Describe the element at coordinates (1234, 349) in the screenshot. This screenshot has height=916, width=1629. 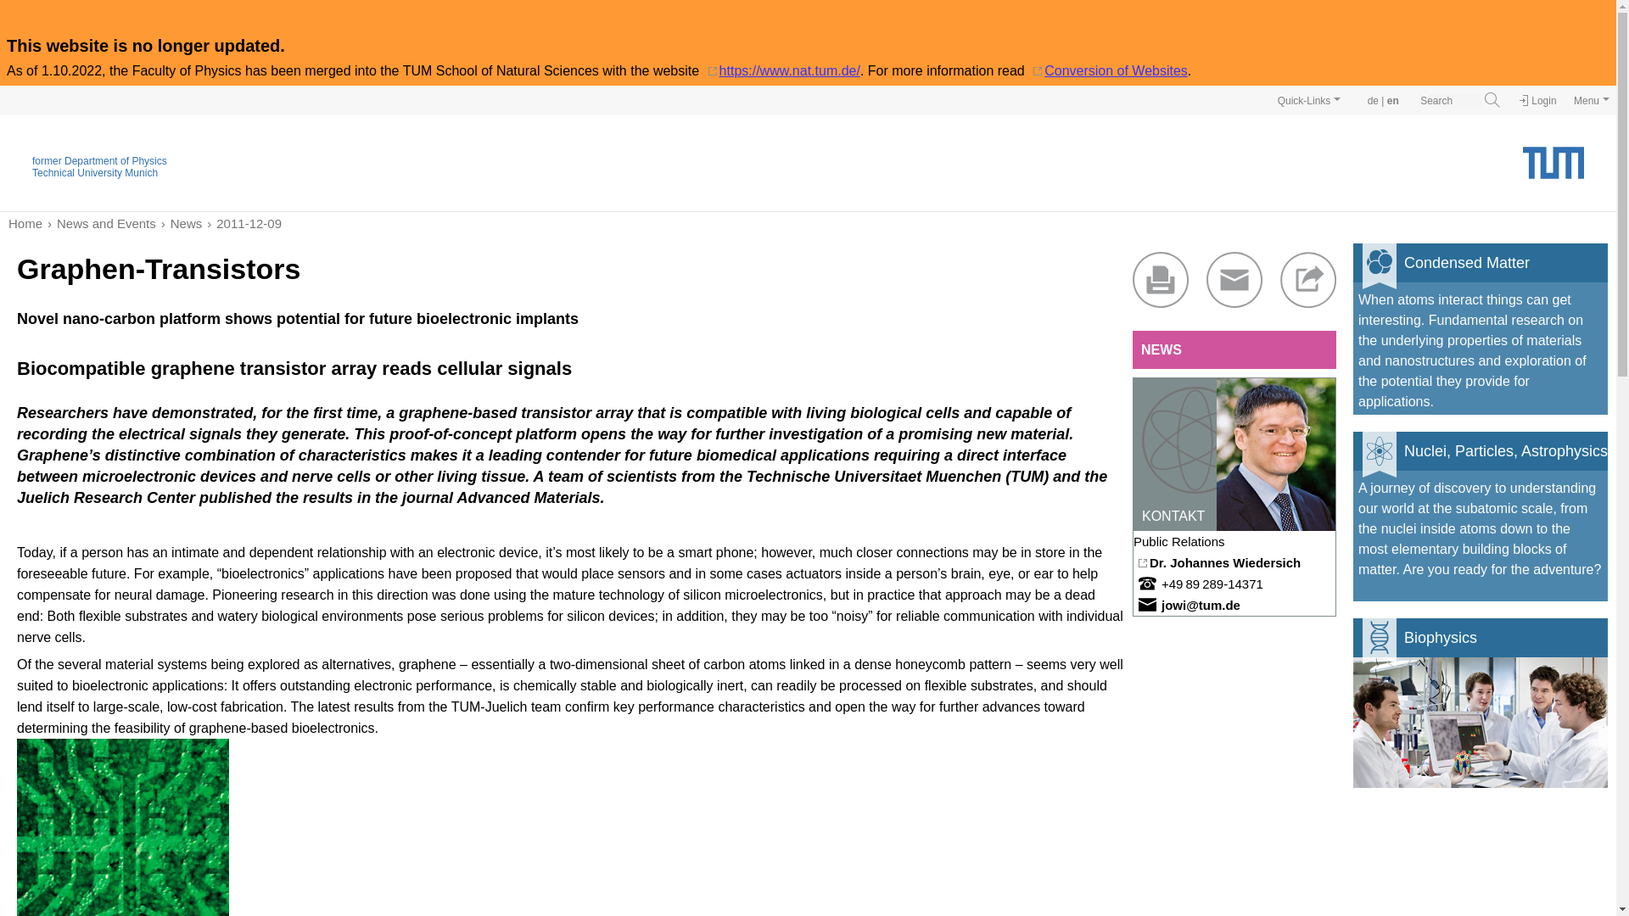
I see `NEWS` at that location.